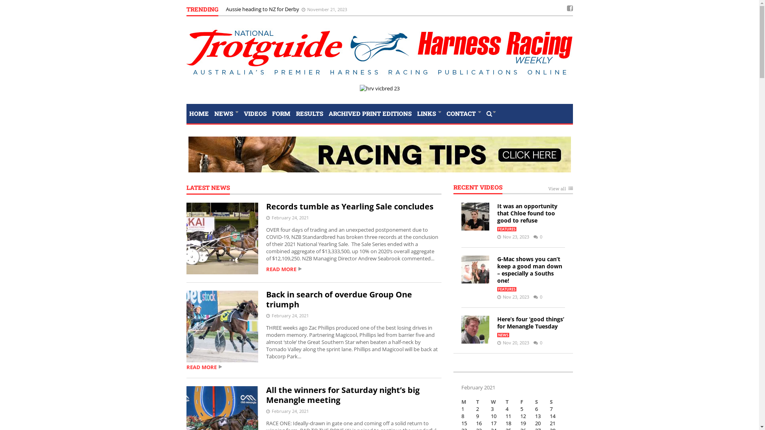  Describe the element at coordinates (508, 416) in the screenshot. I see `11` at that location.